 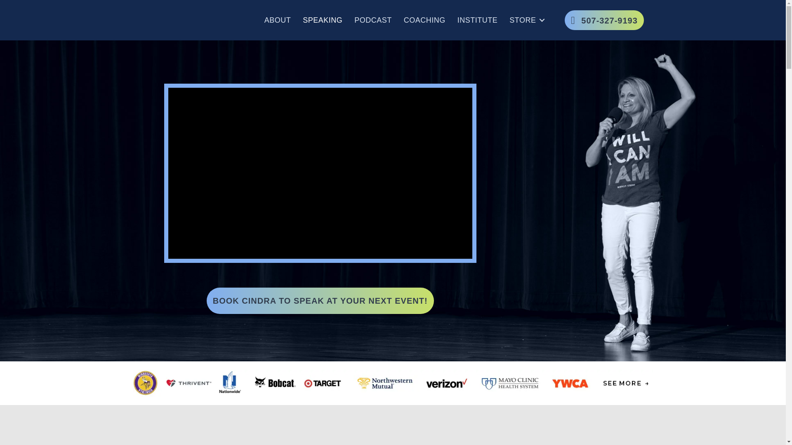 What do you see at coordinates (425, 20) in the screenshot?
I see `COACHING` at bounding box center [425, 20].